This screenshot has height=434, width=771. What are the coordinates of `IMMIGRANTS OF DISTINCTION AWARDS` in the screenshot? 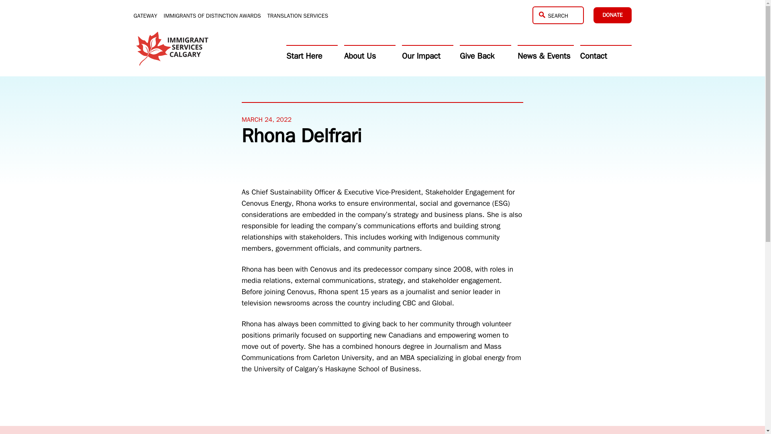 It's located at (212, 16).